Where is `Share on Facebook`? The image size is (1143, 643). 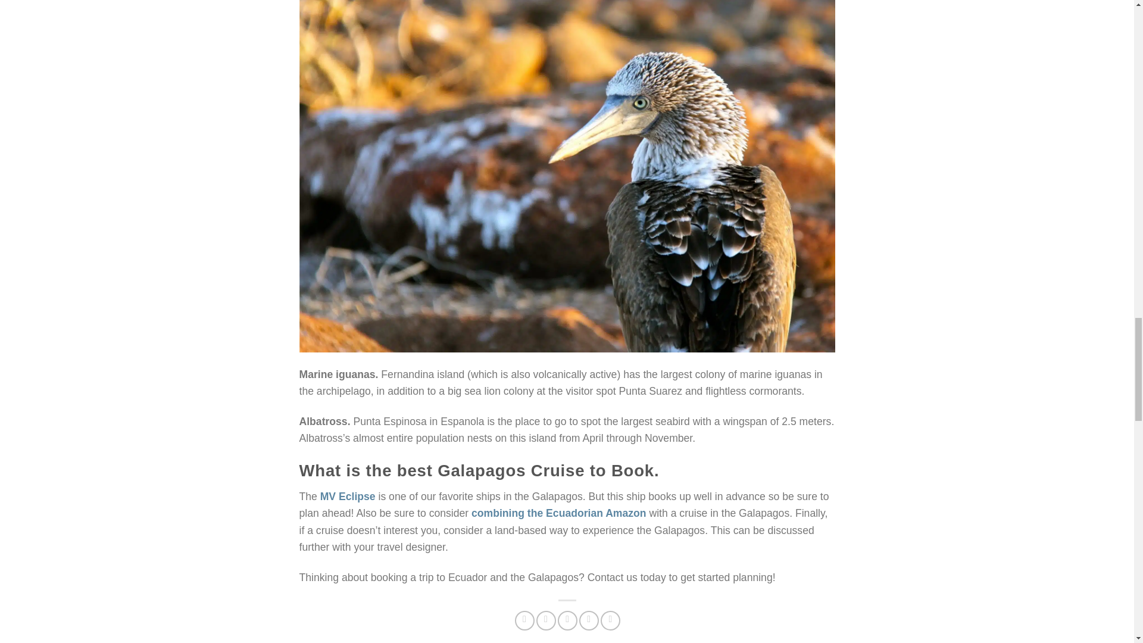
Share on Facebook is located at coordinates (525, 620).